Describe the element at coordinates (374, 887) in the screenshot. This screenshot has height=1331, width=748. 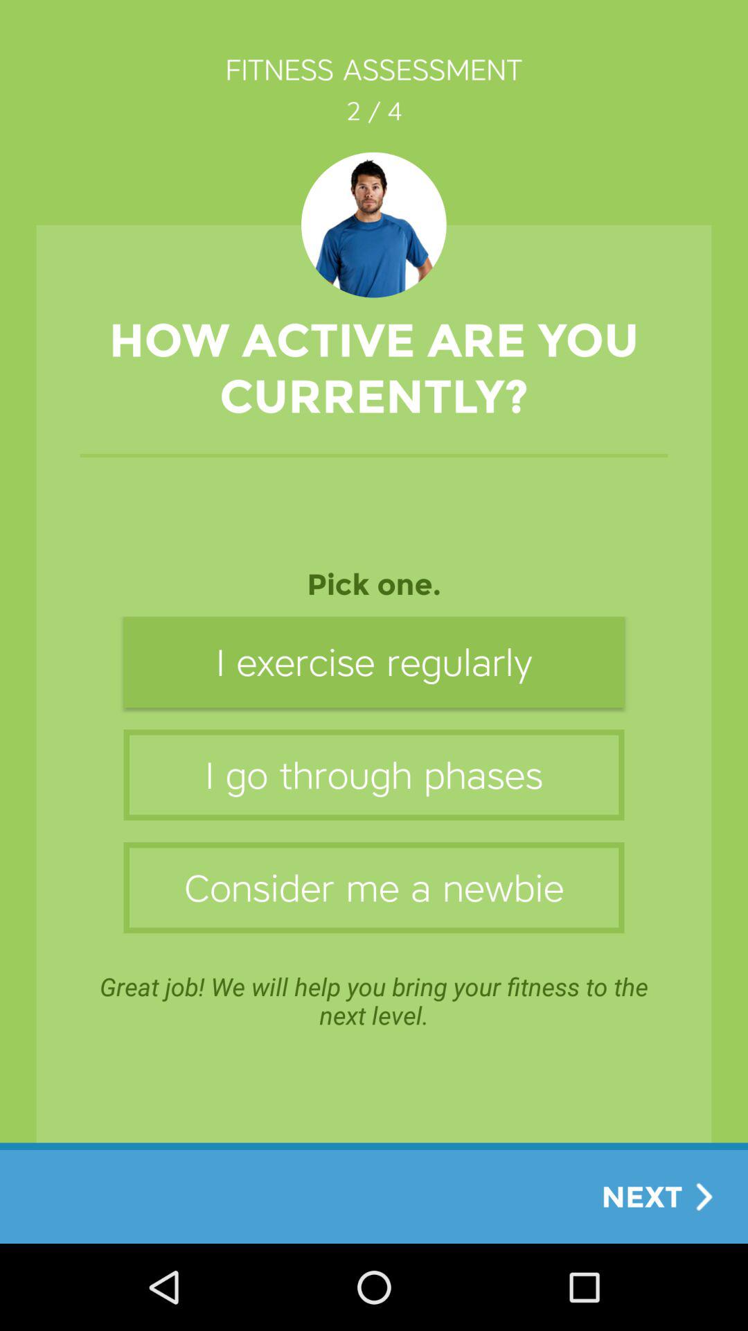
I see `flip to the consider me a icon` at that location.